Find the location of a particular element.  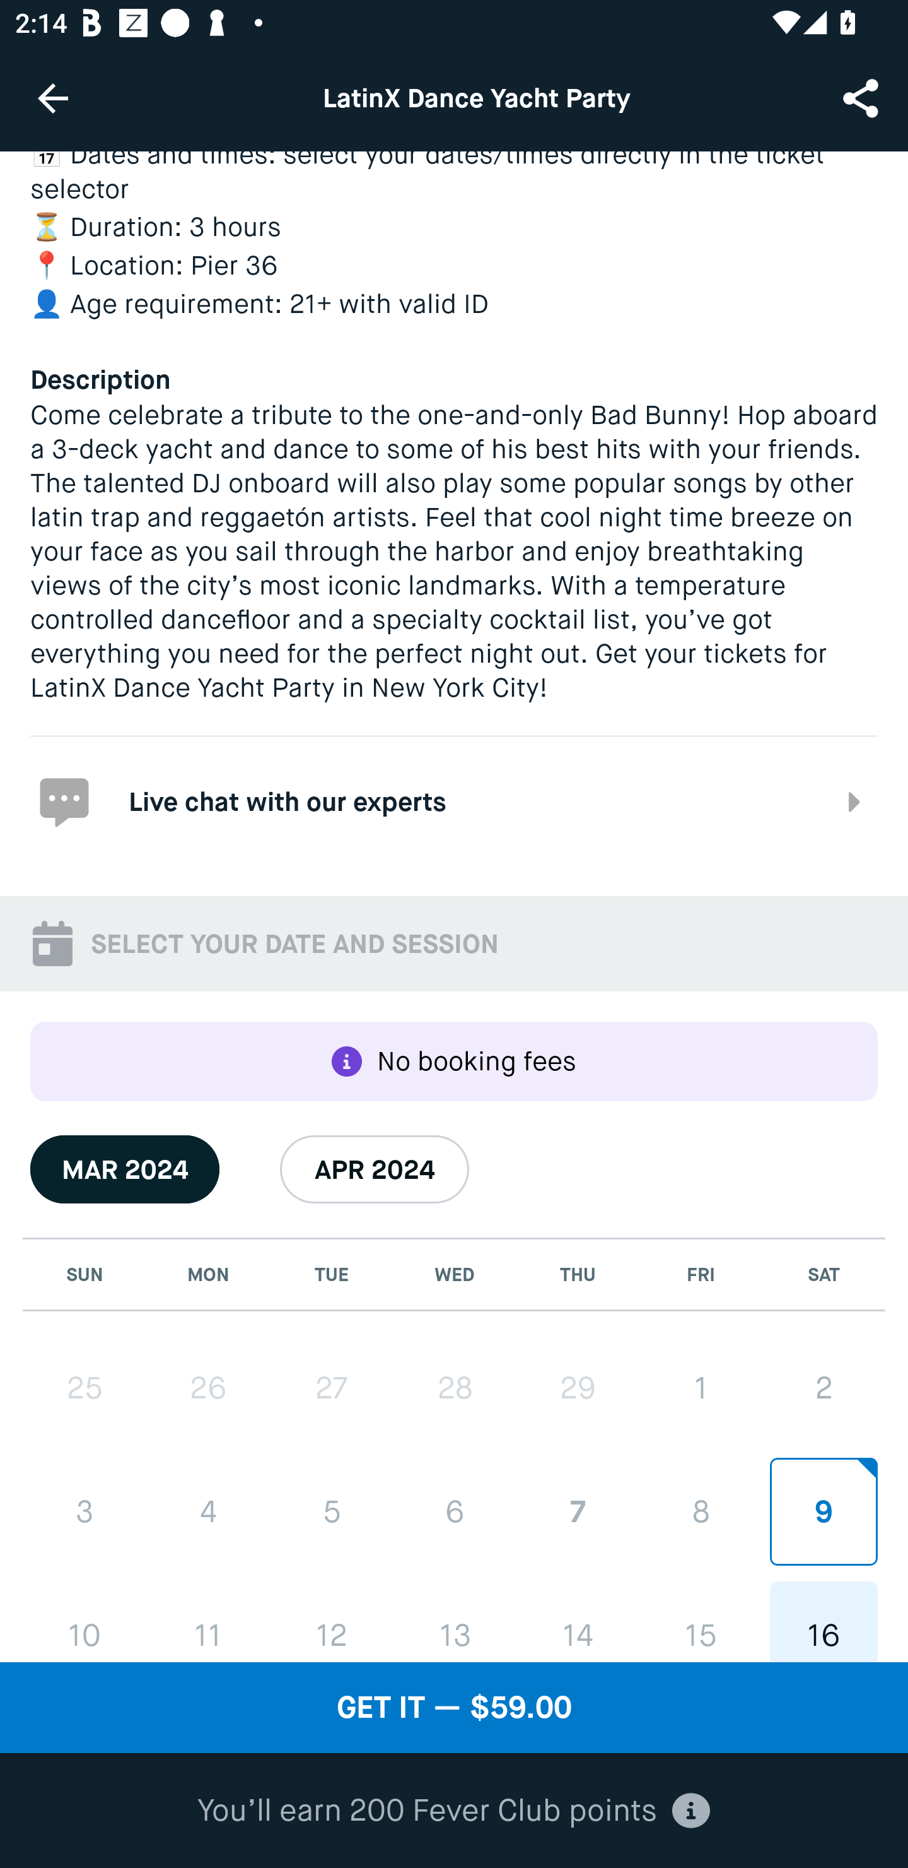

27 is located at coordinates (332, 1388).